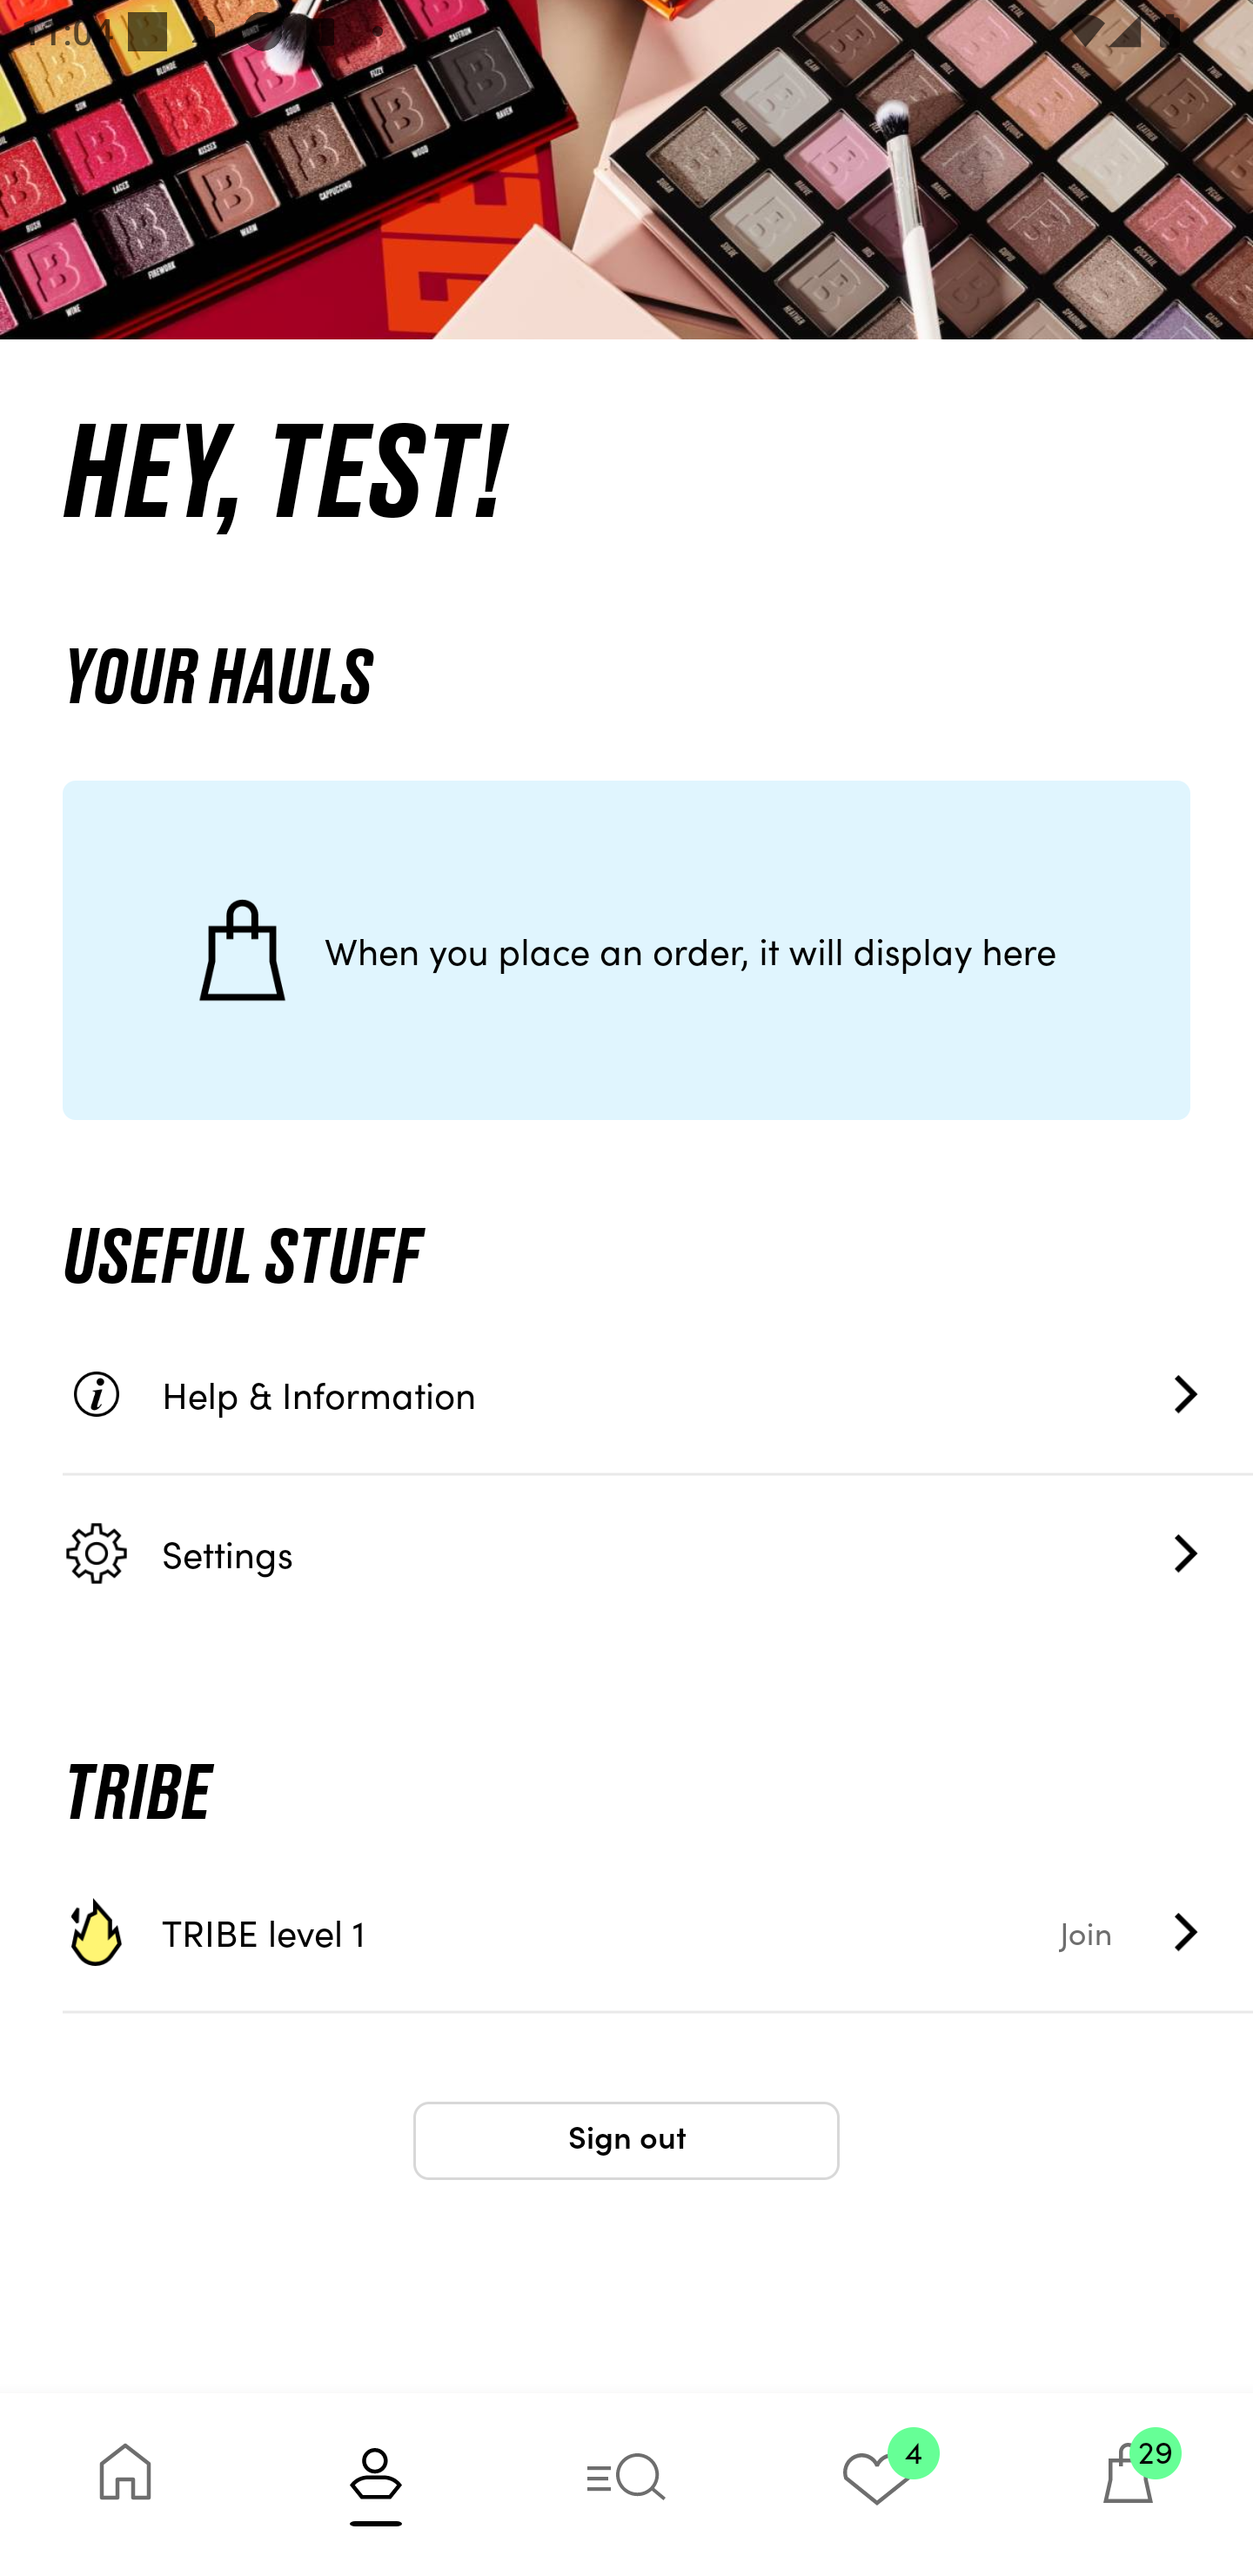 This screenshot has height=2576, width=1253. I want to click on 29, so click(1128, 2484).